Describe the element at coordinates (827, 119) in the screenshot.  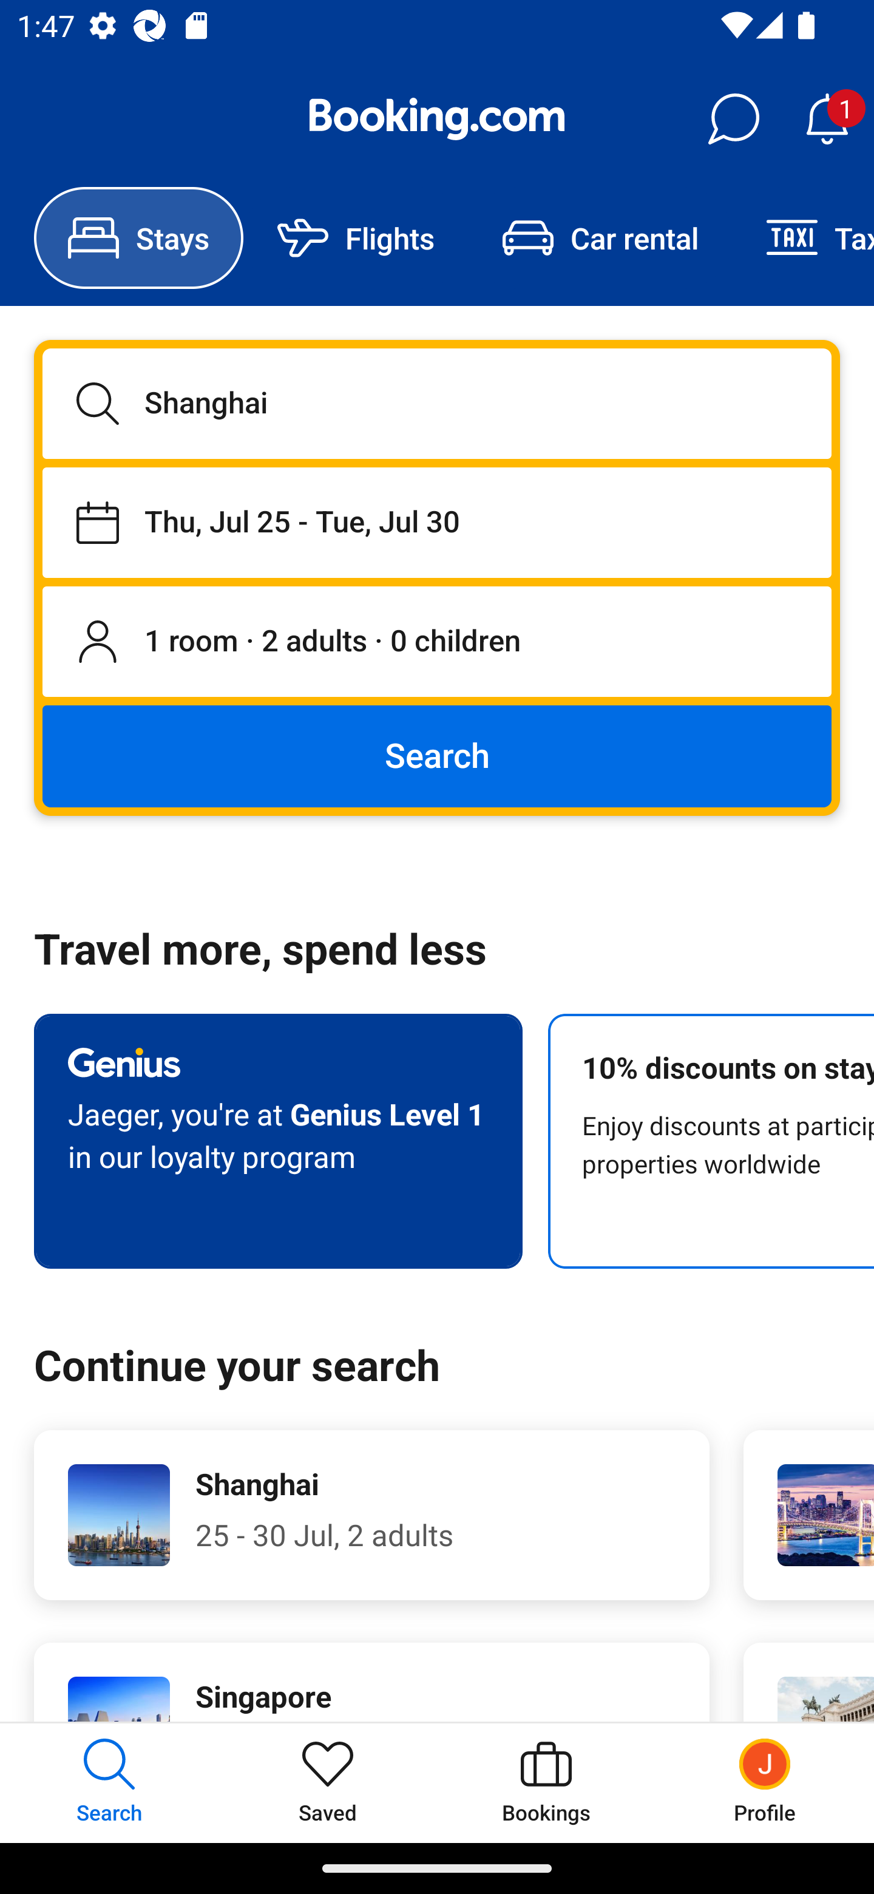
I see `Notifications` at that location.